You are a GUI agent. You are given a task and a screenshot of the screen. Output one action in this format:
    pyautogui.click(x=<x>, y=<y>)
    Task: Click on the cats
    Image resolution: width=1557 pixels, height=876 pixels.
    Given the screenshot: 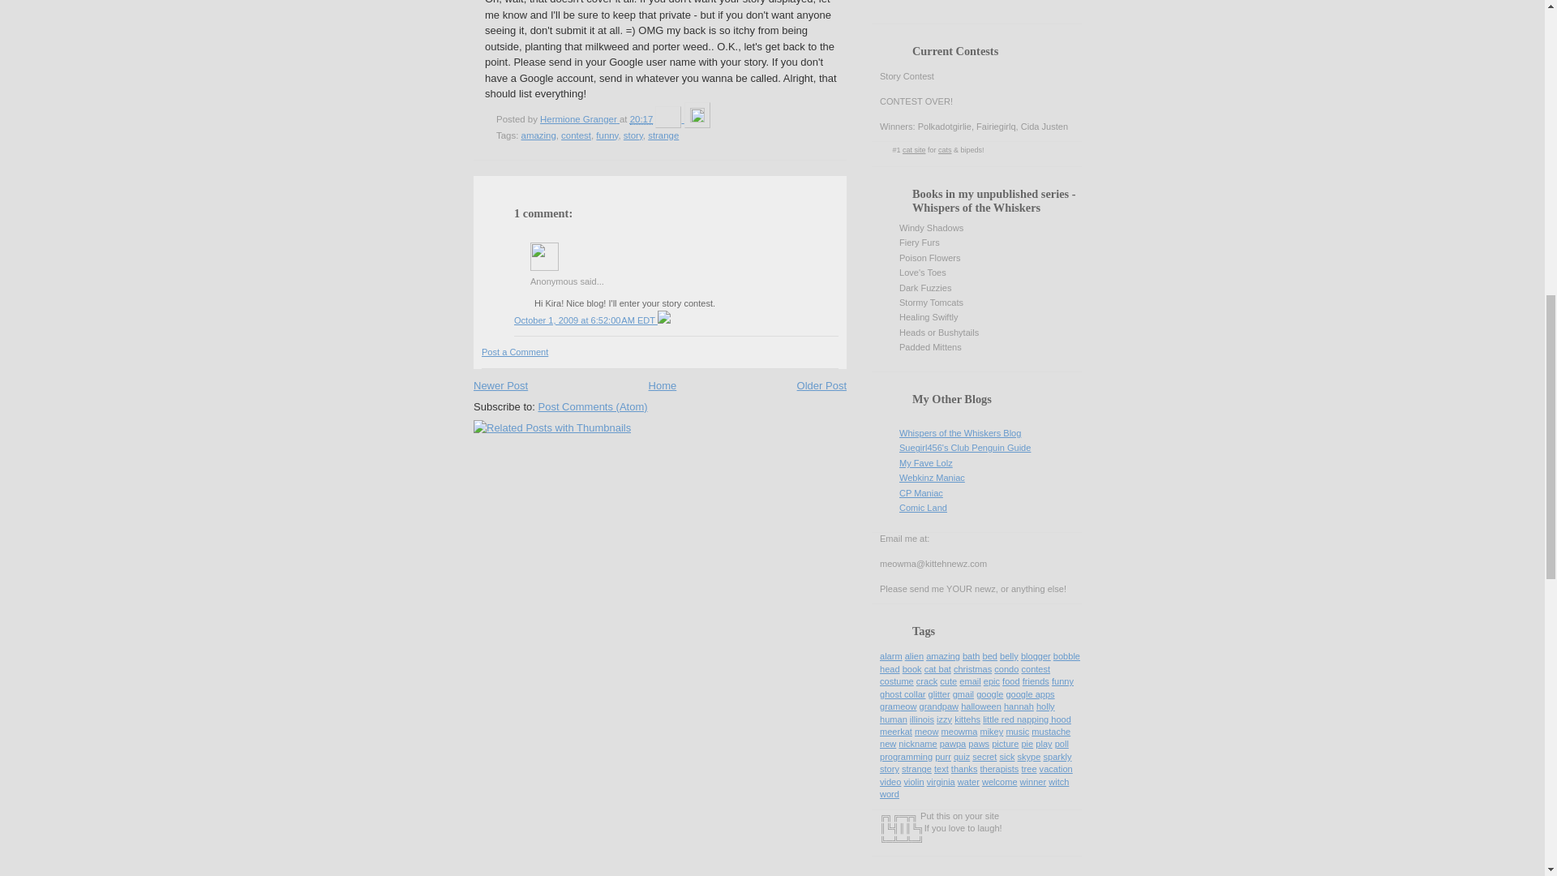 What is the action you would take?
    pyautogui.click(x=945, y=150)
    